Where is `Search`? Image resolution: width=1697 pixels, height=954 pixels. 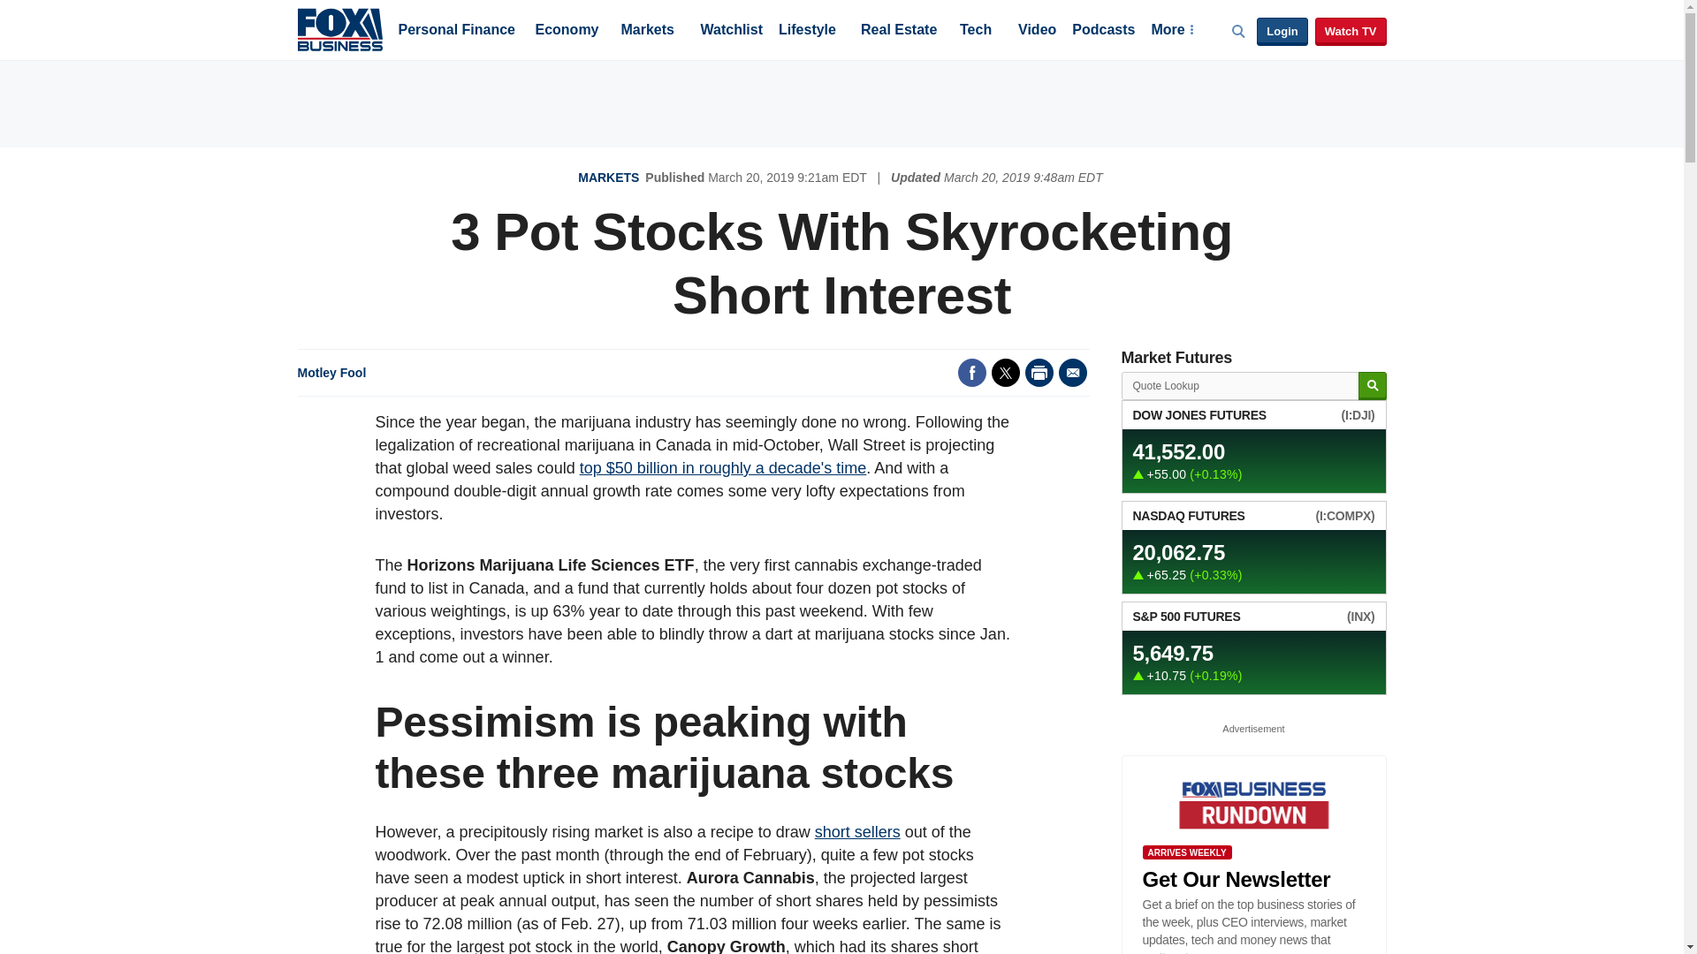
Search is located at coordinates (1372, 386).